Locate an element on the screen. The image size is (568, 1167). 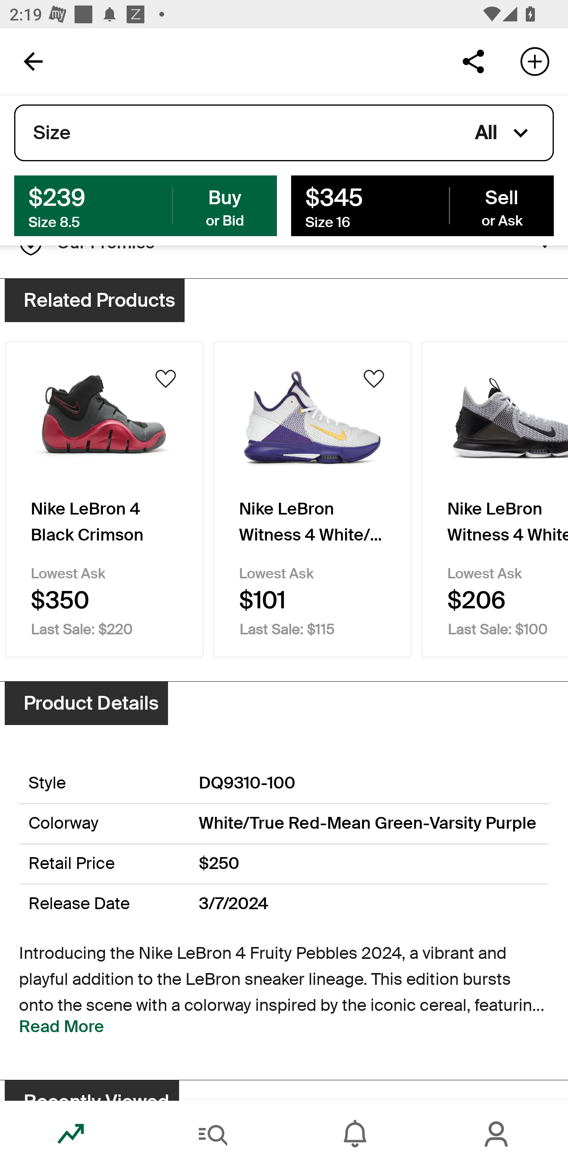
Account is located at coordinates (497, 1134).